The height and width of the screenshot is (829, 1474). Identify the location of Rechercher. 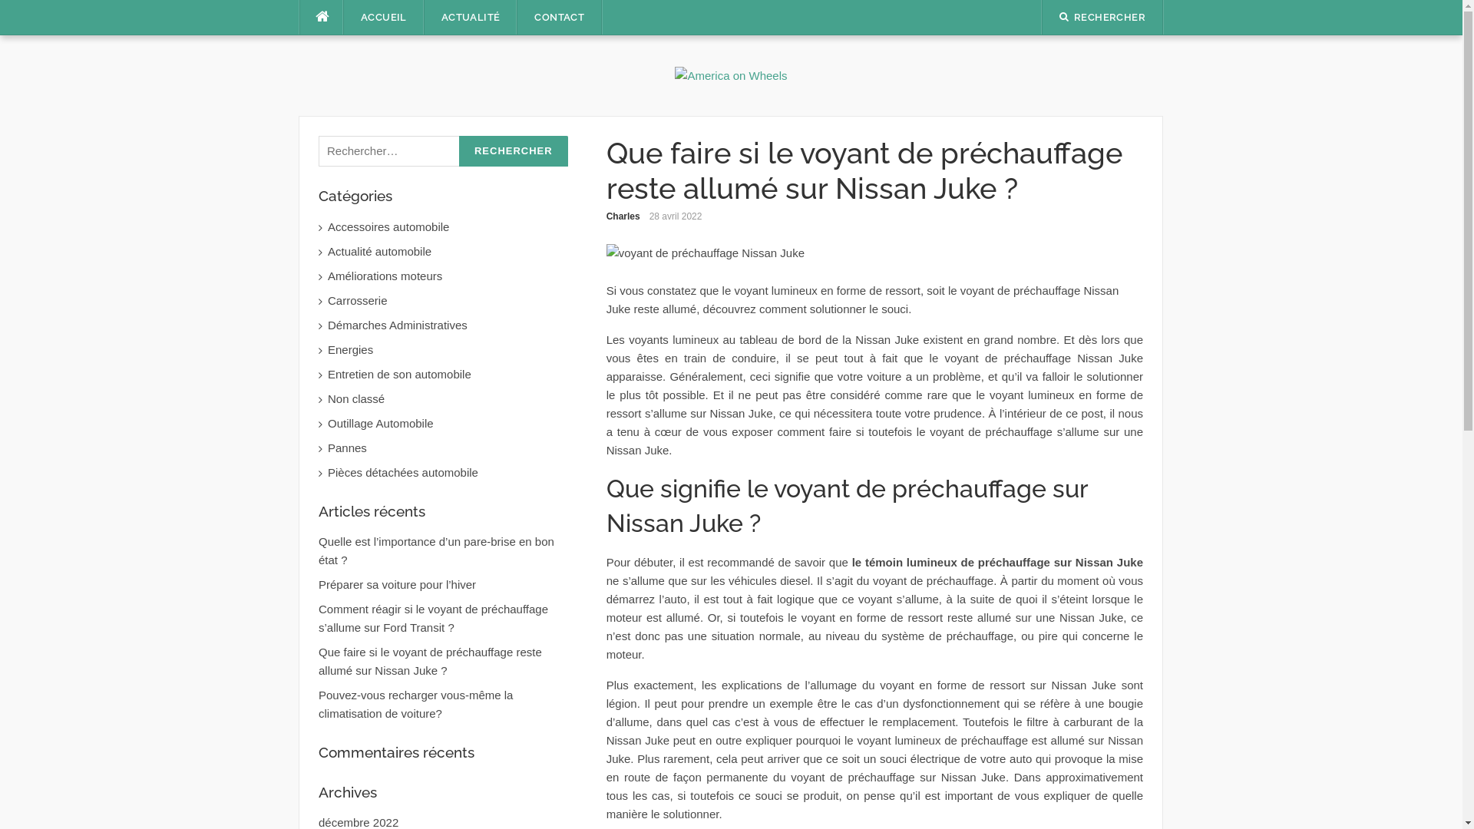
(514, 152).